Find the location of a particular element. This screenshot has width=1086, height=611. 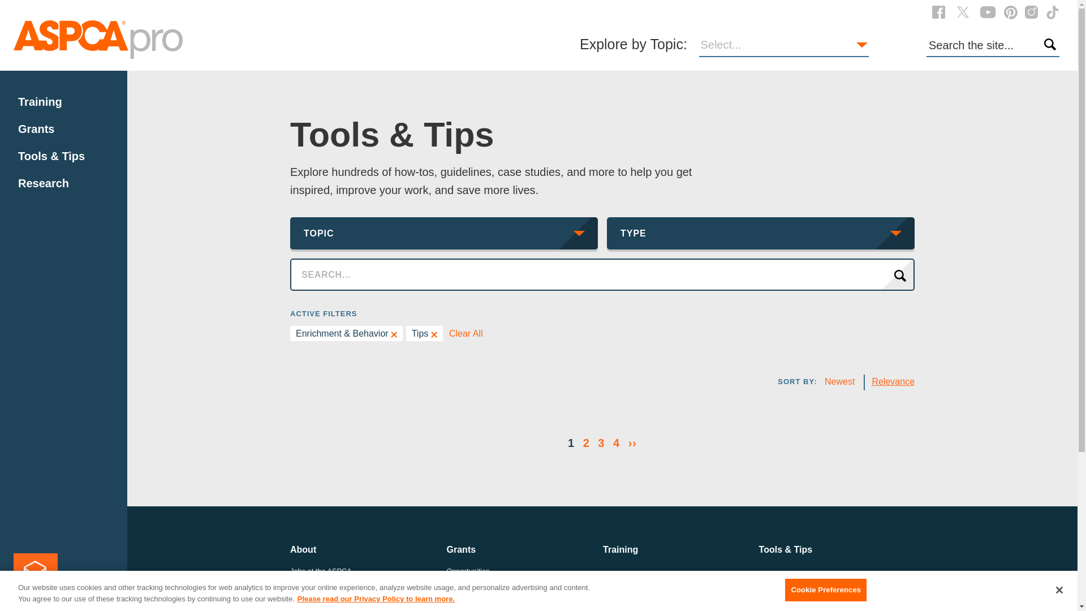

Instagram is located at coordinates (1032, 11).